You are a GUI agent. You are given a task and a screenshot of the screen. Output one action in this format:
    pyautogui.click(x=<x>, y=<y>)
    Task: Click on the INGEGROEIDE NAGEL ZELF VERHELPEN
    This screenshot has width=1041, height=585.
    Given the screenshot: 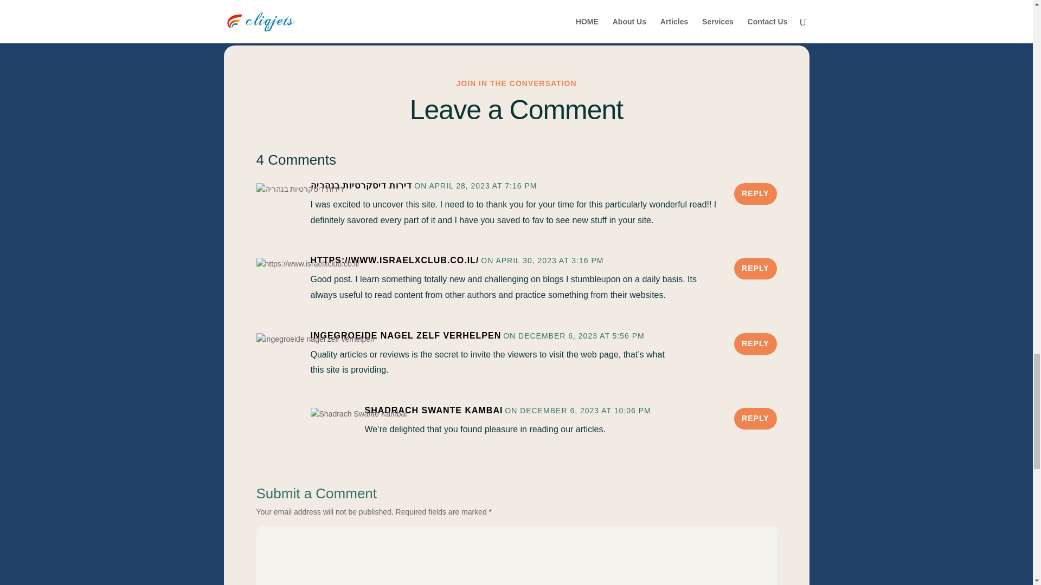 What is the action you would take?
    pyautogui.click(x=406, y=336)
    